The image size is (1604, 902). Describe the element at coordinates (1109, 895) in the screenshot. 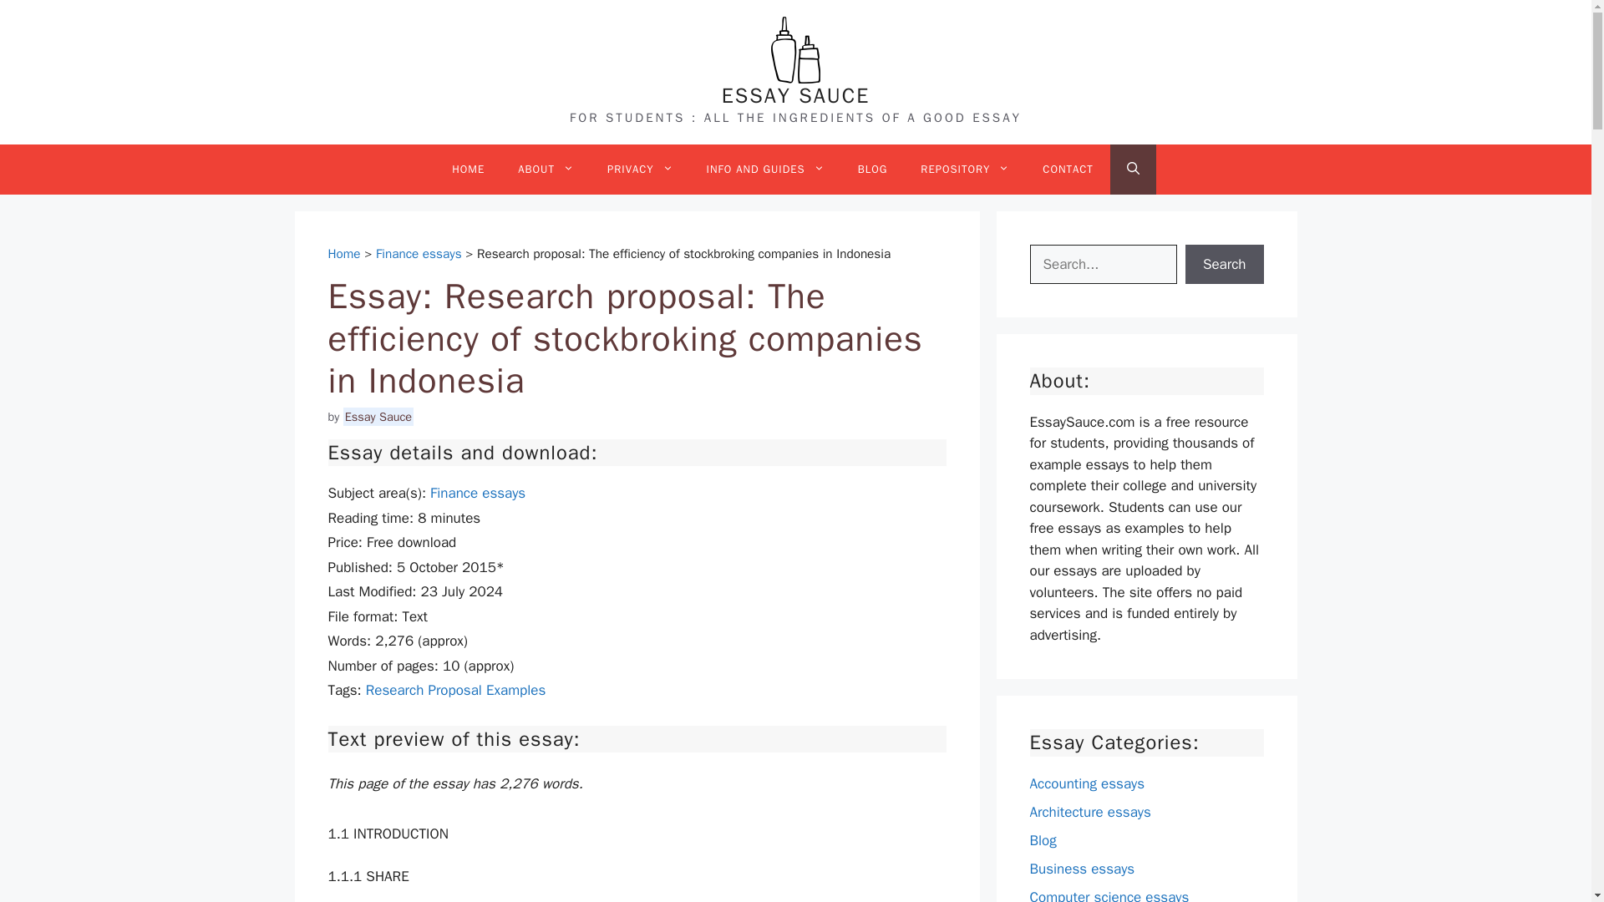

I see `Computer science essays` at that location.